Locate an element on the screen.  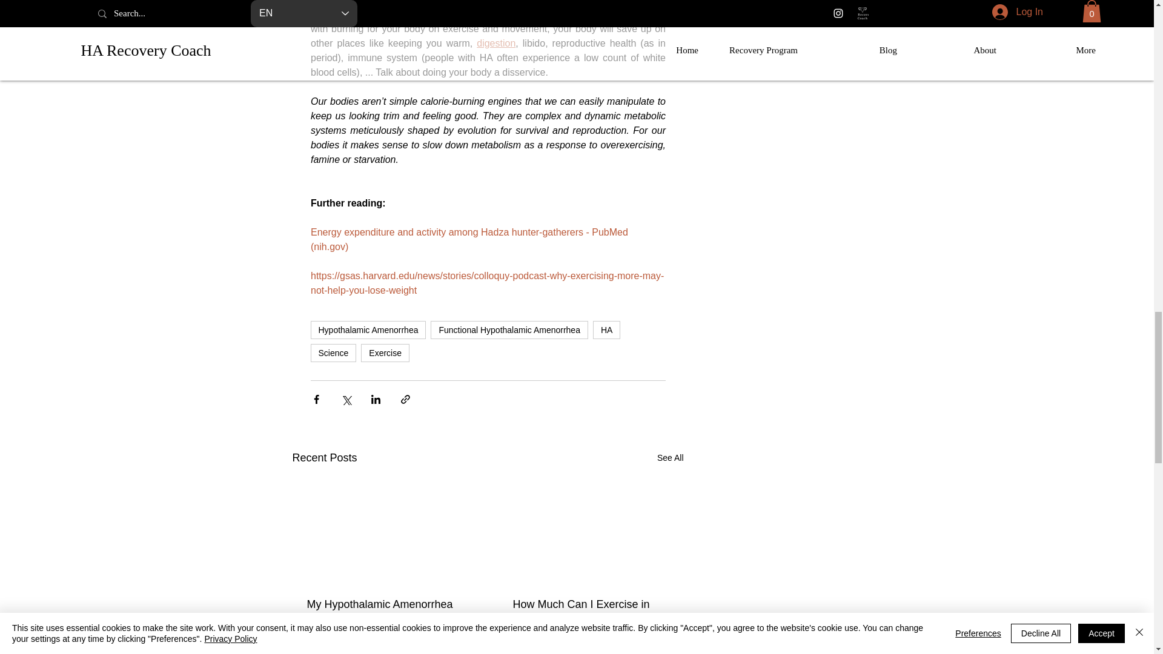
Exercise is located at coordinates (385, 353).